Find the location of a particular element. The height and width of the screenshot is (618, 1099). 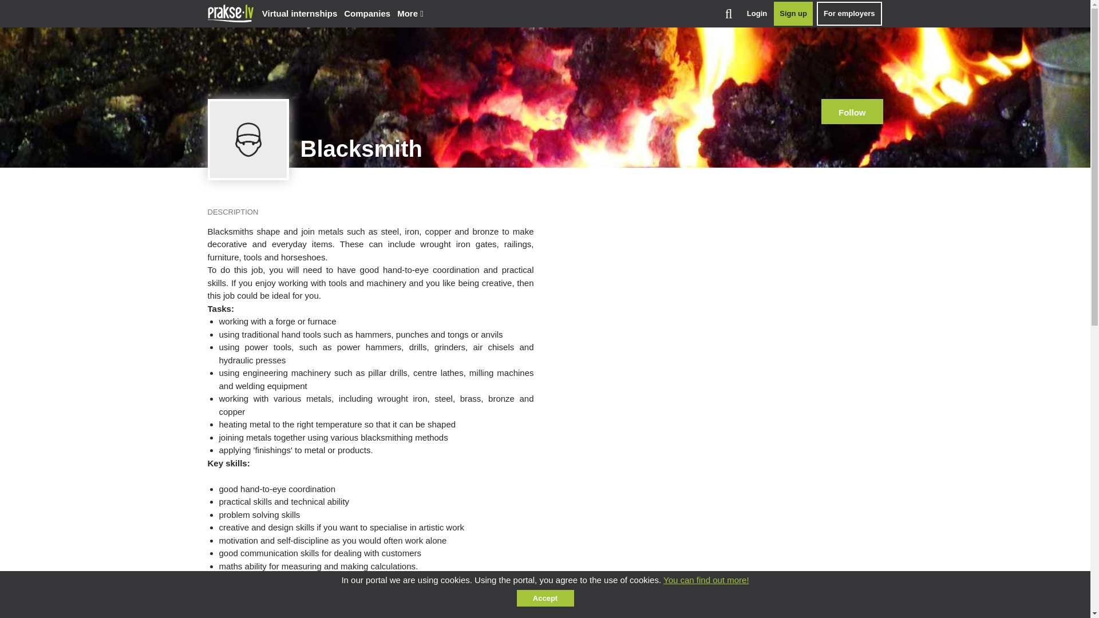

Virtual internships is located at coordinates (299, 14).